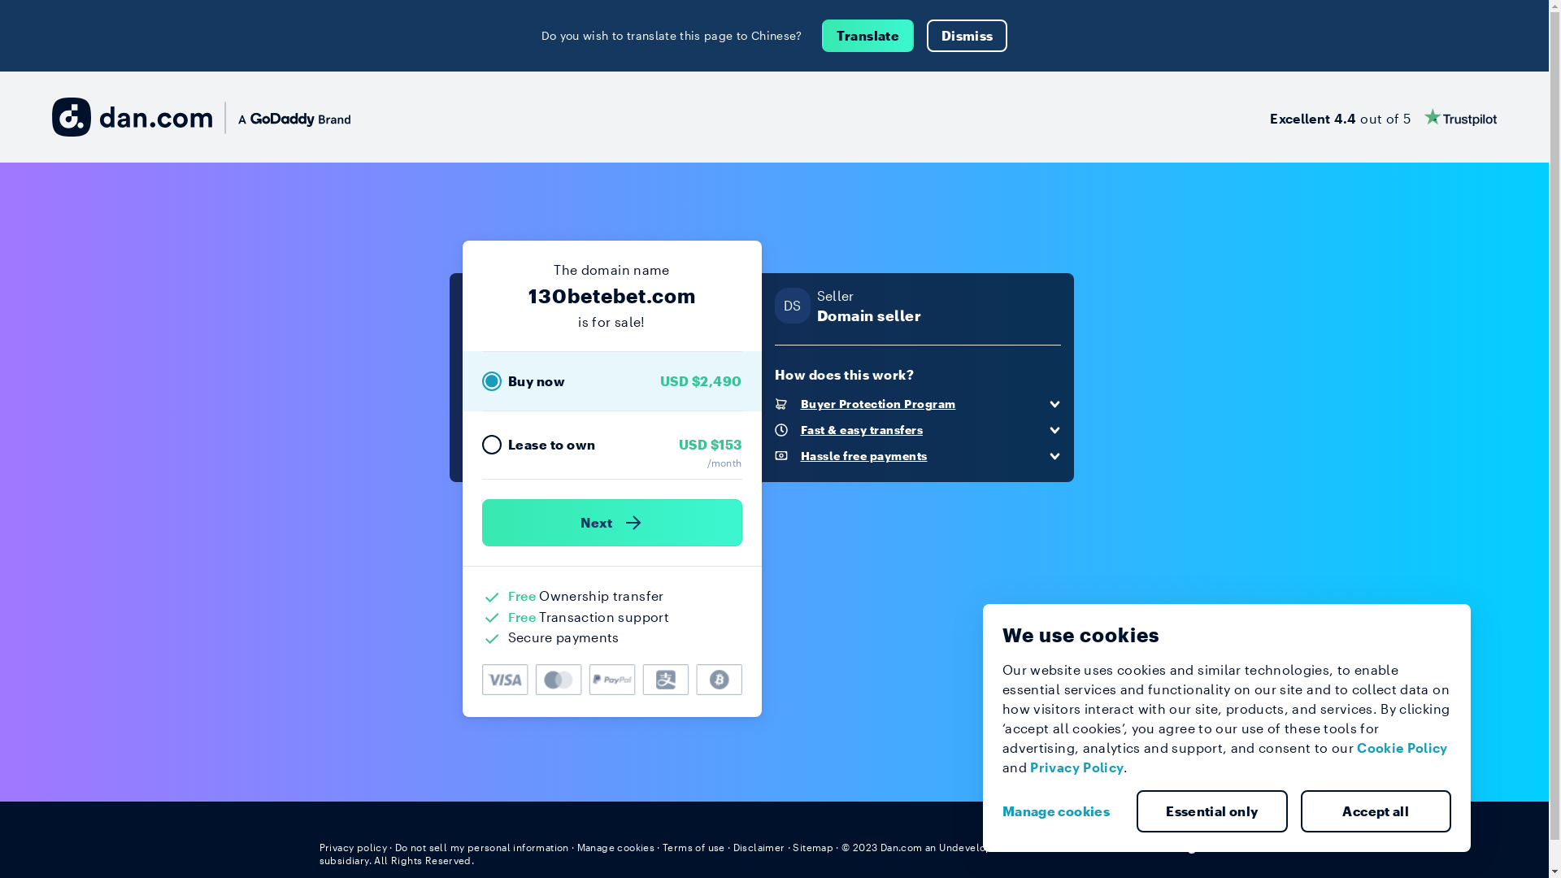  What do you see at coordinates (1063, 811) in the screenshot?
I see `Manage cookies` at bounding box center [1063, 811].